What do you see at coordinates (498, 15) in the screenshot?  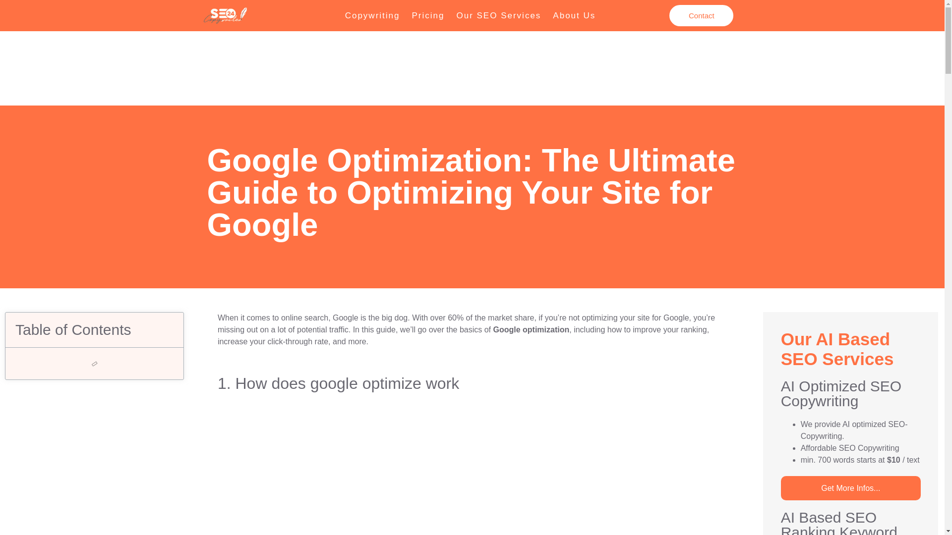 I see `Our SEO Services` at bounding box center [498, 15].